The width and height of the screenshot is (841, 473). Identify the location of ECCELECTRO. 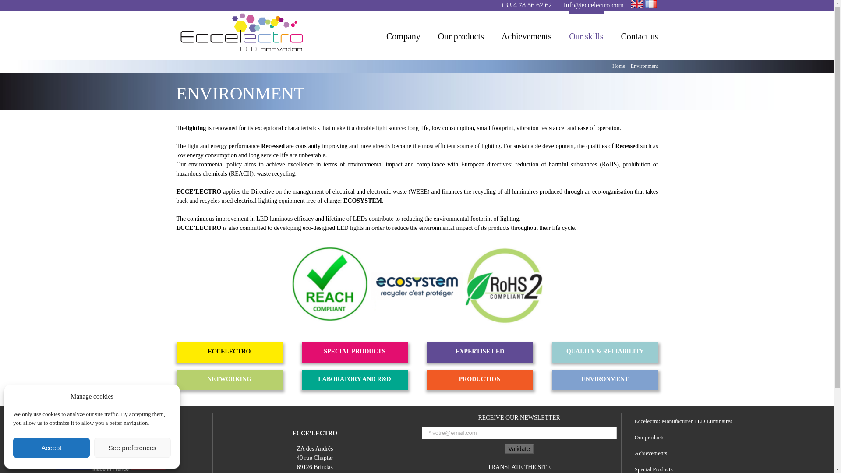
(229, 351).